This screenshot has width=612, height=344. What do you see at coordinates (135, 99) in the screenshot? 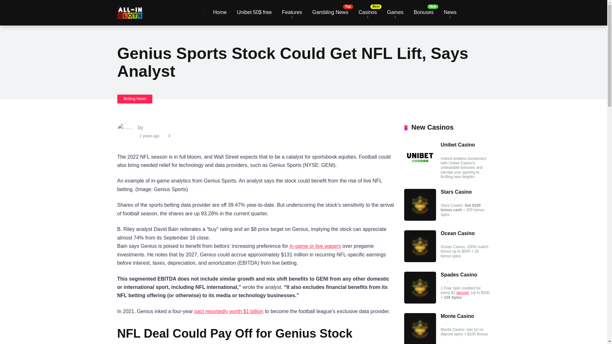
I see `Betting News` at bounding box center [135, 99].